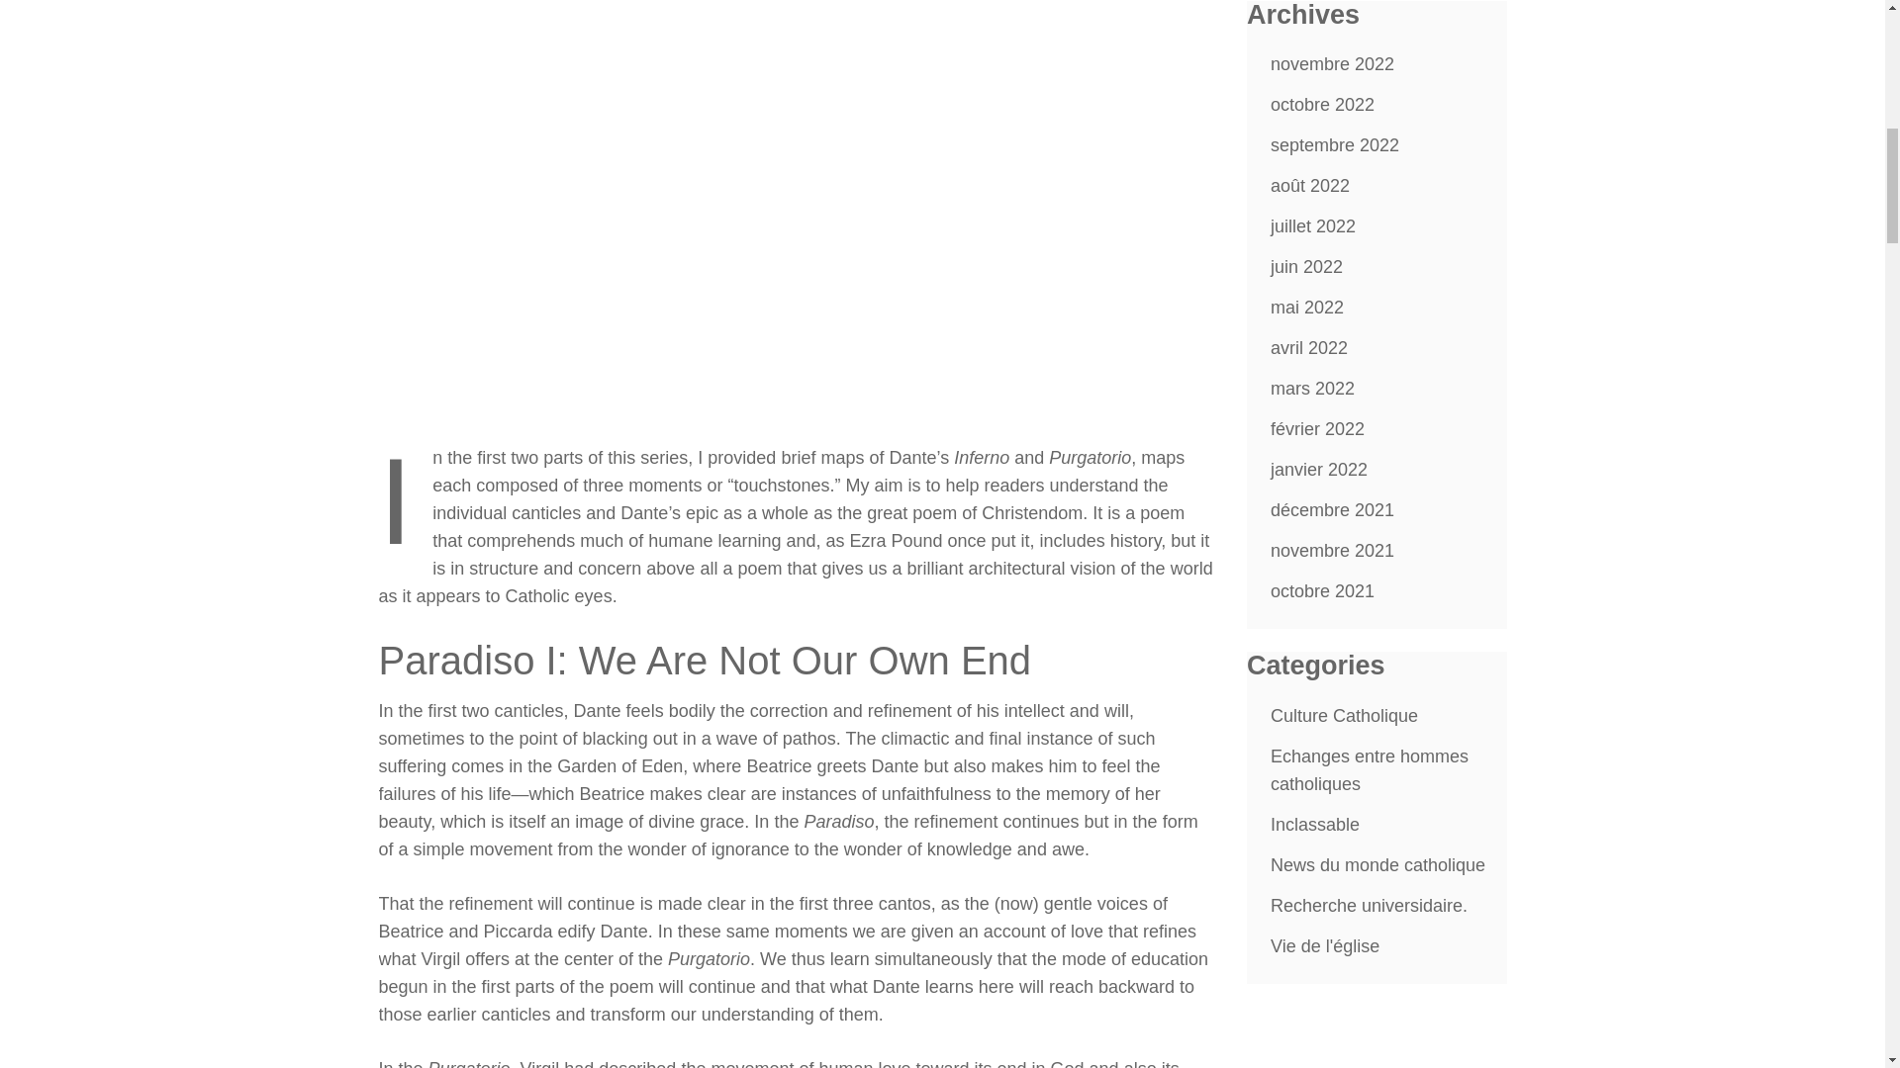  What do you see at coordinates (1306, 307) in the screenshot?
I see `mai 2022` at bounding box center [1306, 307].